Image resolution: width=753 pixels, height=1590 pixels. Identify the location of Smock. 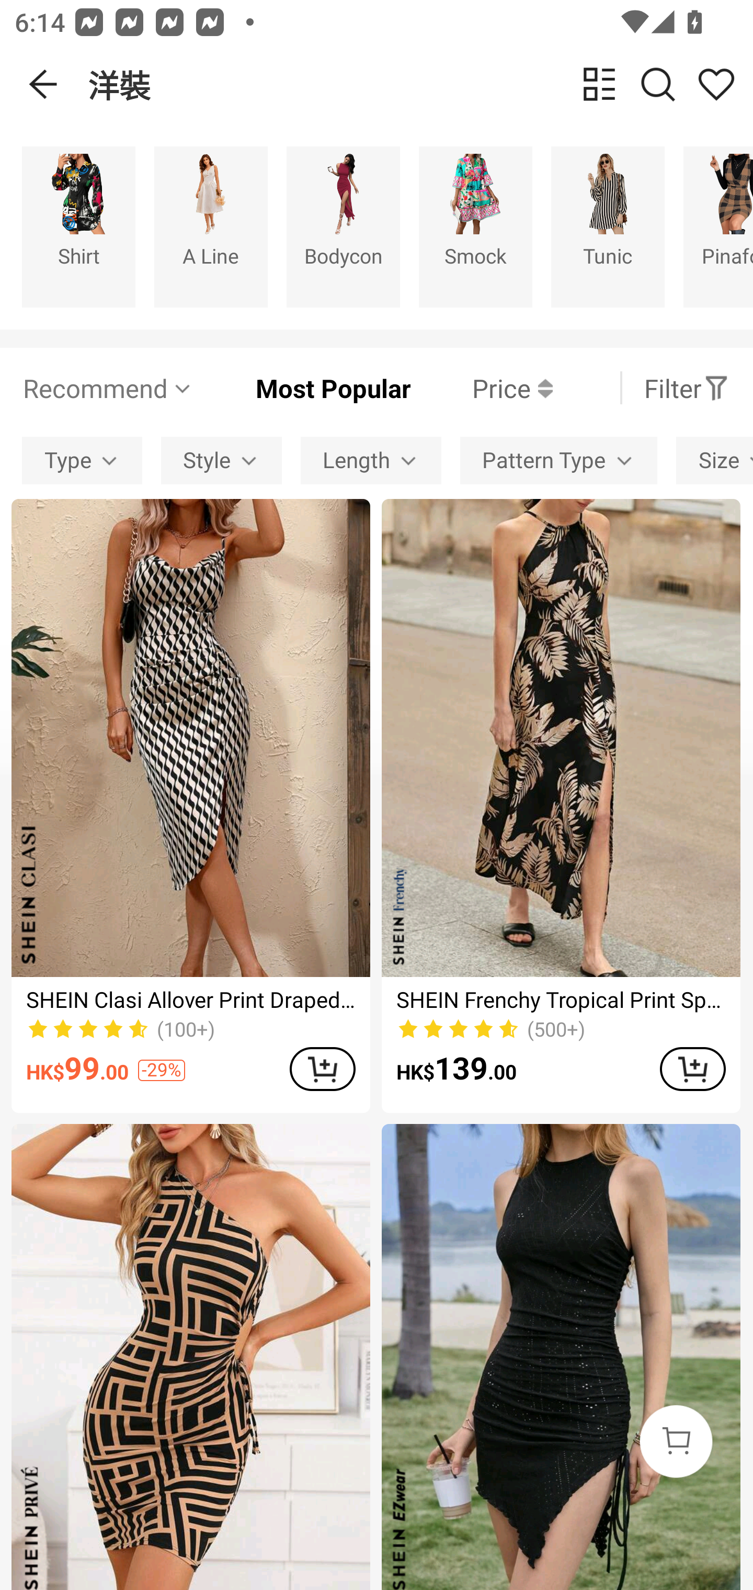
(475, 226).